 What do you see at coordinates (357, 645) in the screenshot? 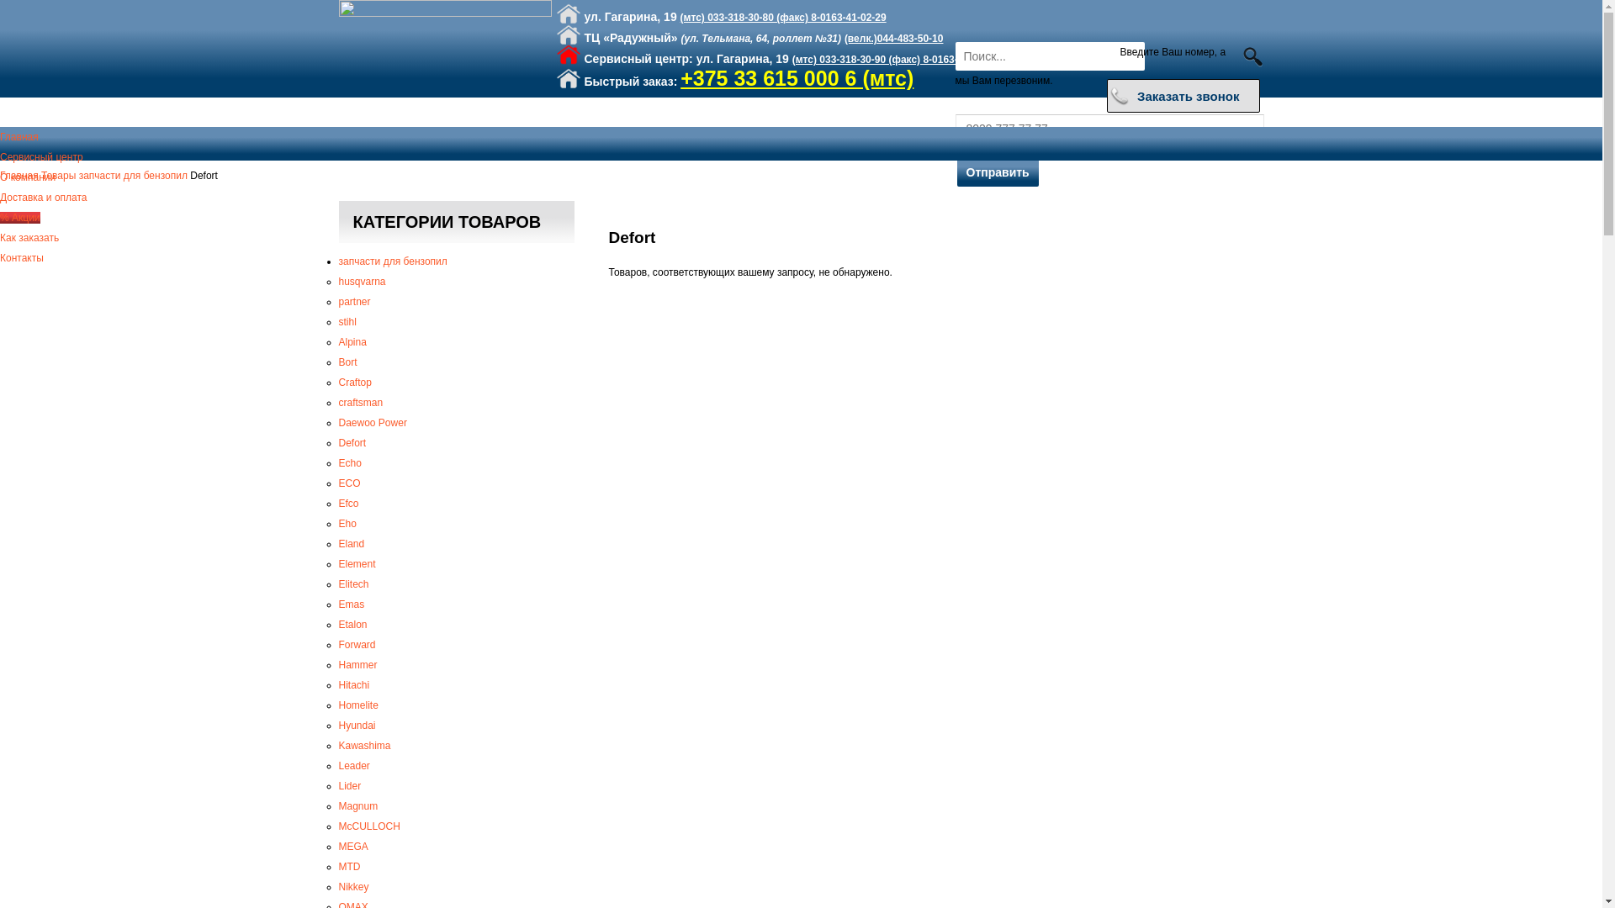
I see `Forward` at bounding box center [357, 645].